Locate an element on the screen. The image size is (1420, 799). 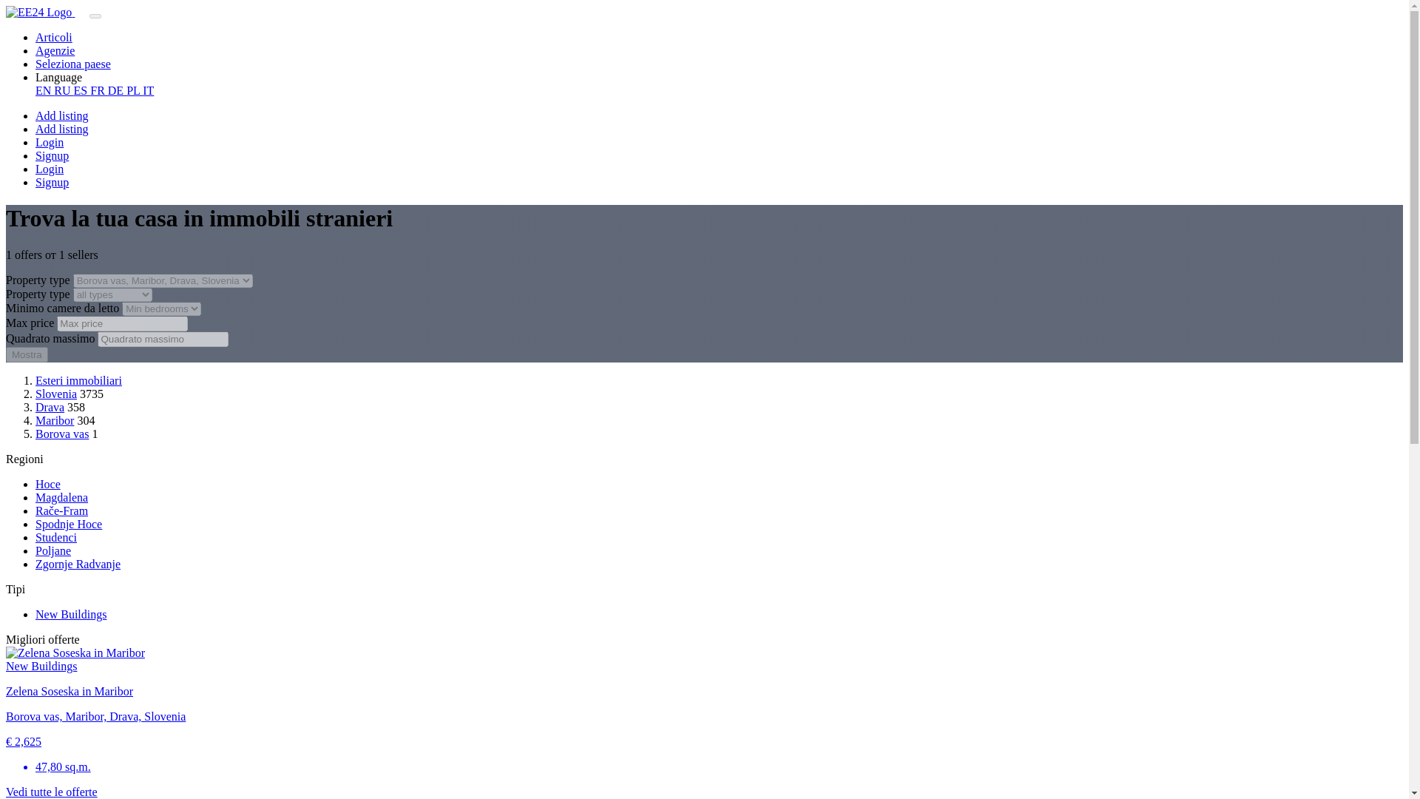
Seleziona paese is located at coordinates (72, 64).